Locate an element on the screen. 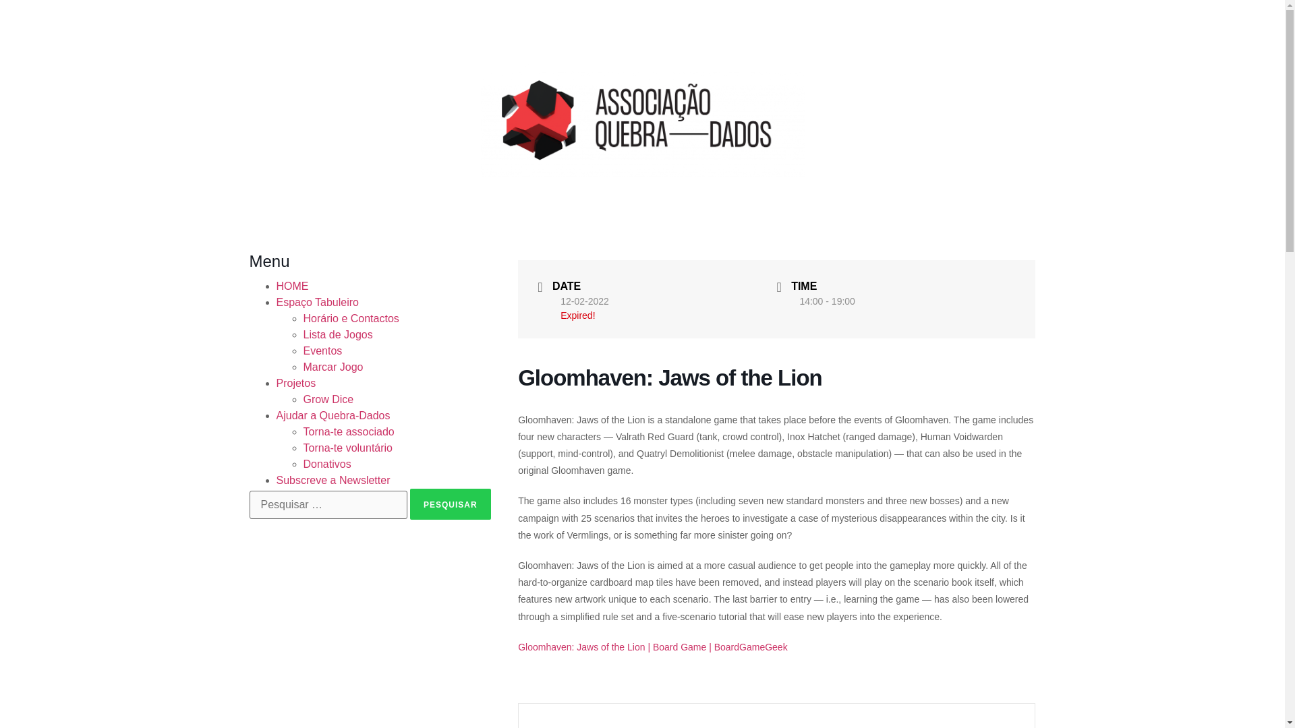 The height and width of the screenshot is (728, 1295). Grow Dice is located at coordinates (328, 399).